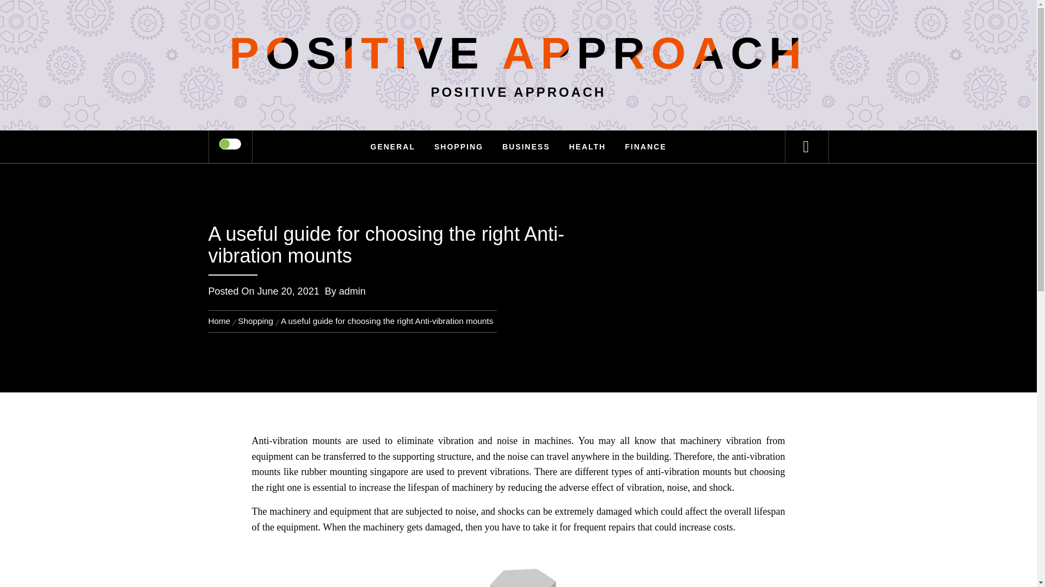  What do you see at coordinates (573, 24) in the screenshot?
I see `Search` at bounding box center [573, 24].